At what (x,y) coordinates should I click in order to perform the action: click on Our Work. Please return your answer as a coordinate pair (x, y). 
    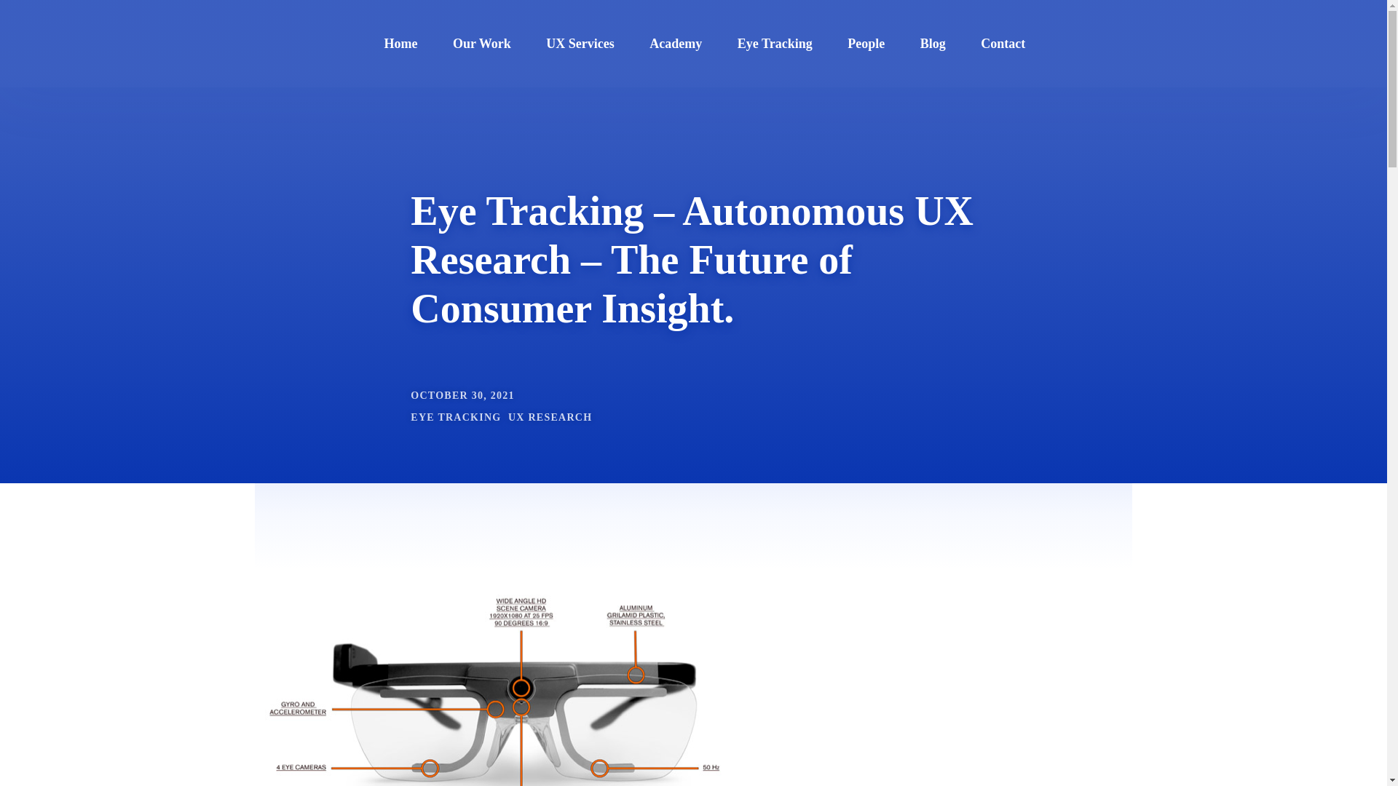
    Looking at the image, I should click on (482, 44).